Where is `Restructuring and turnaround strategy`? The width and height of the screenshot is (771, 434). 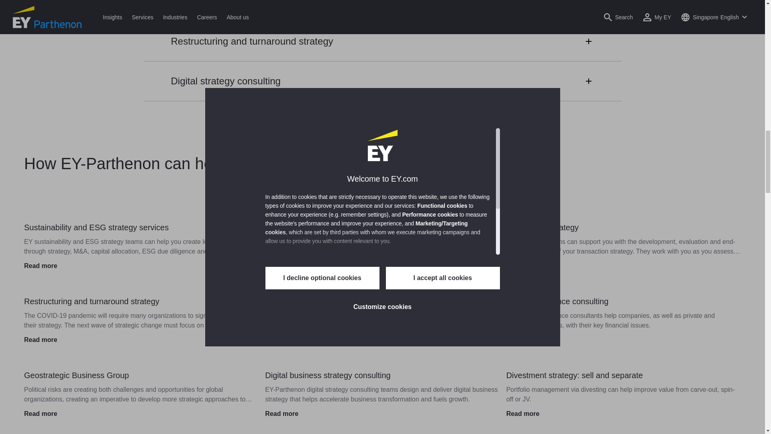 Restructuring and turnaround strategy is located at coordinates (382, 41).